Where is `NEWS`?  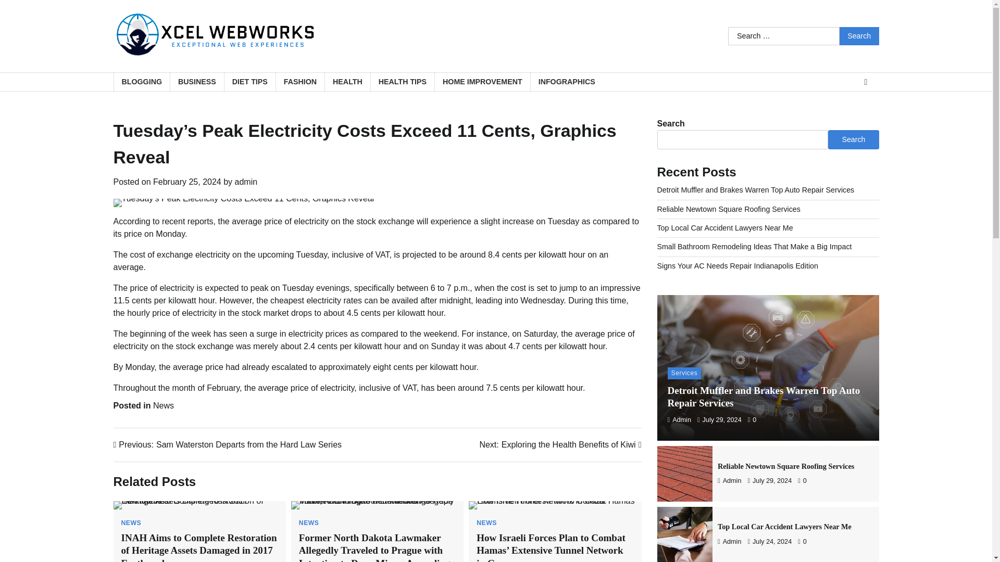 NEWS is located at coordinates (131, 522).